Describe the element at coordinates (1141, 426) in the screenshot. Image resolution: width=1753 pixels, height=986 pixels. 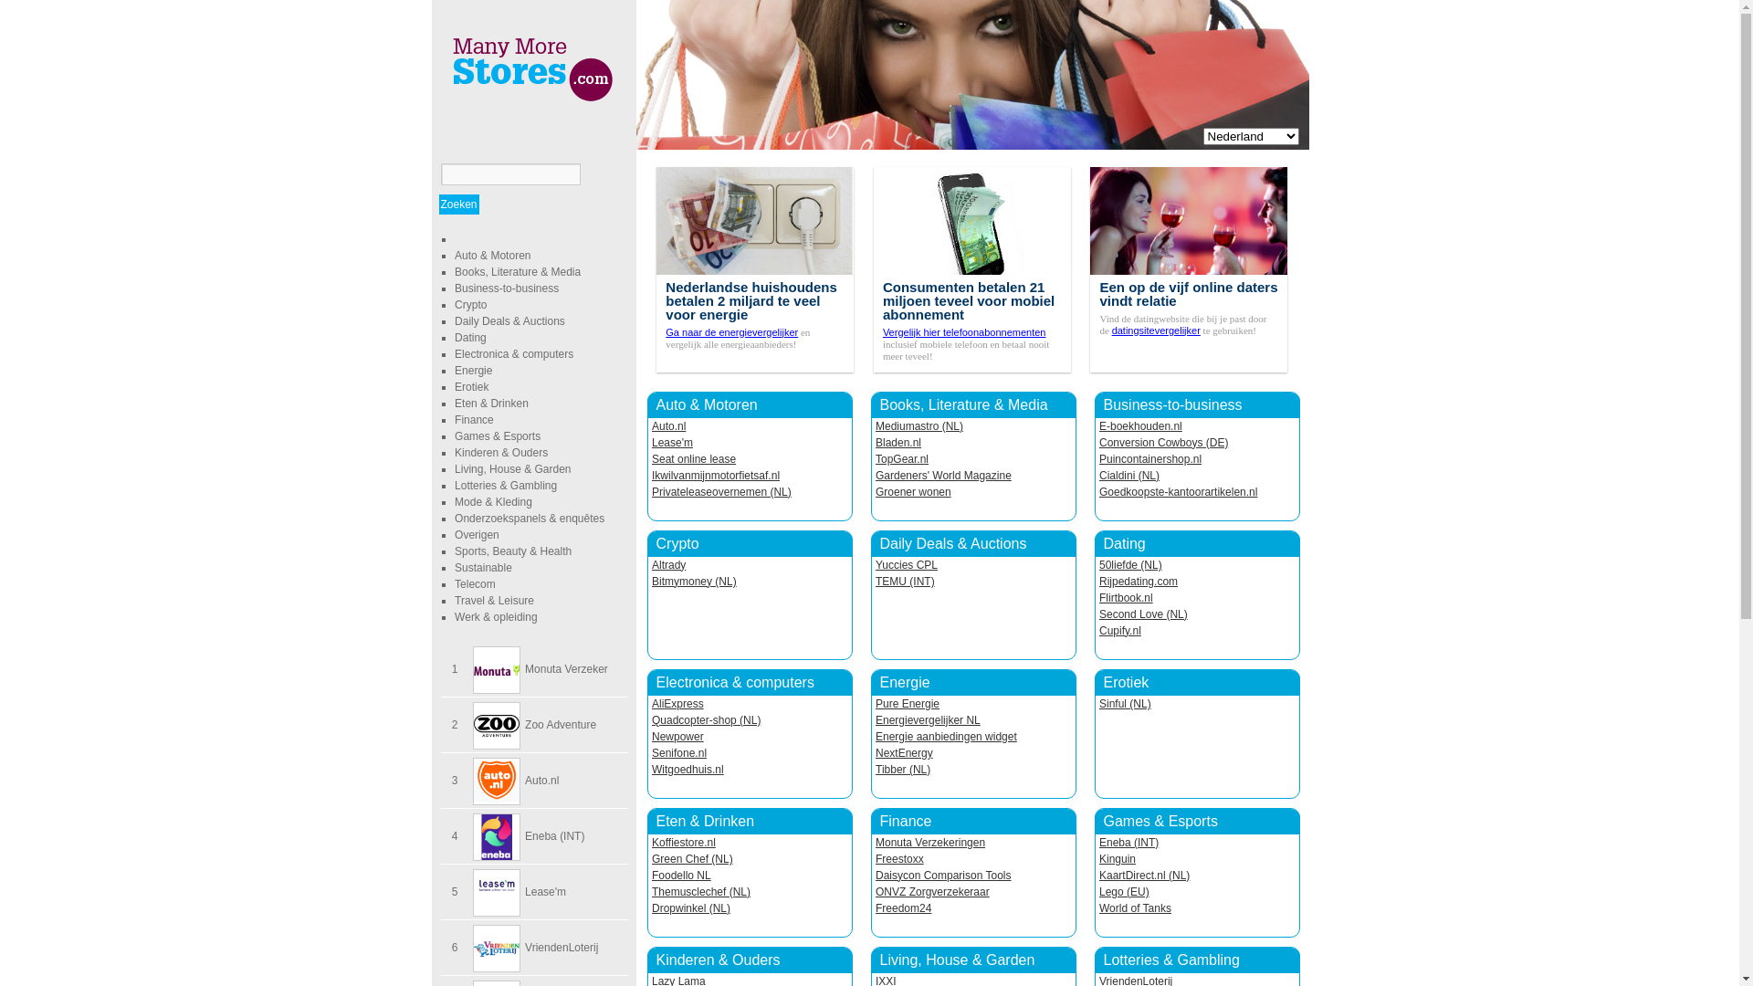
I see `E-boekhouden.nl` at that location.